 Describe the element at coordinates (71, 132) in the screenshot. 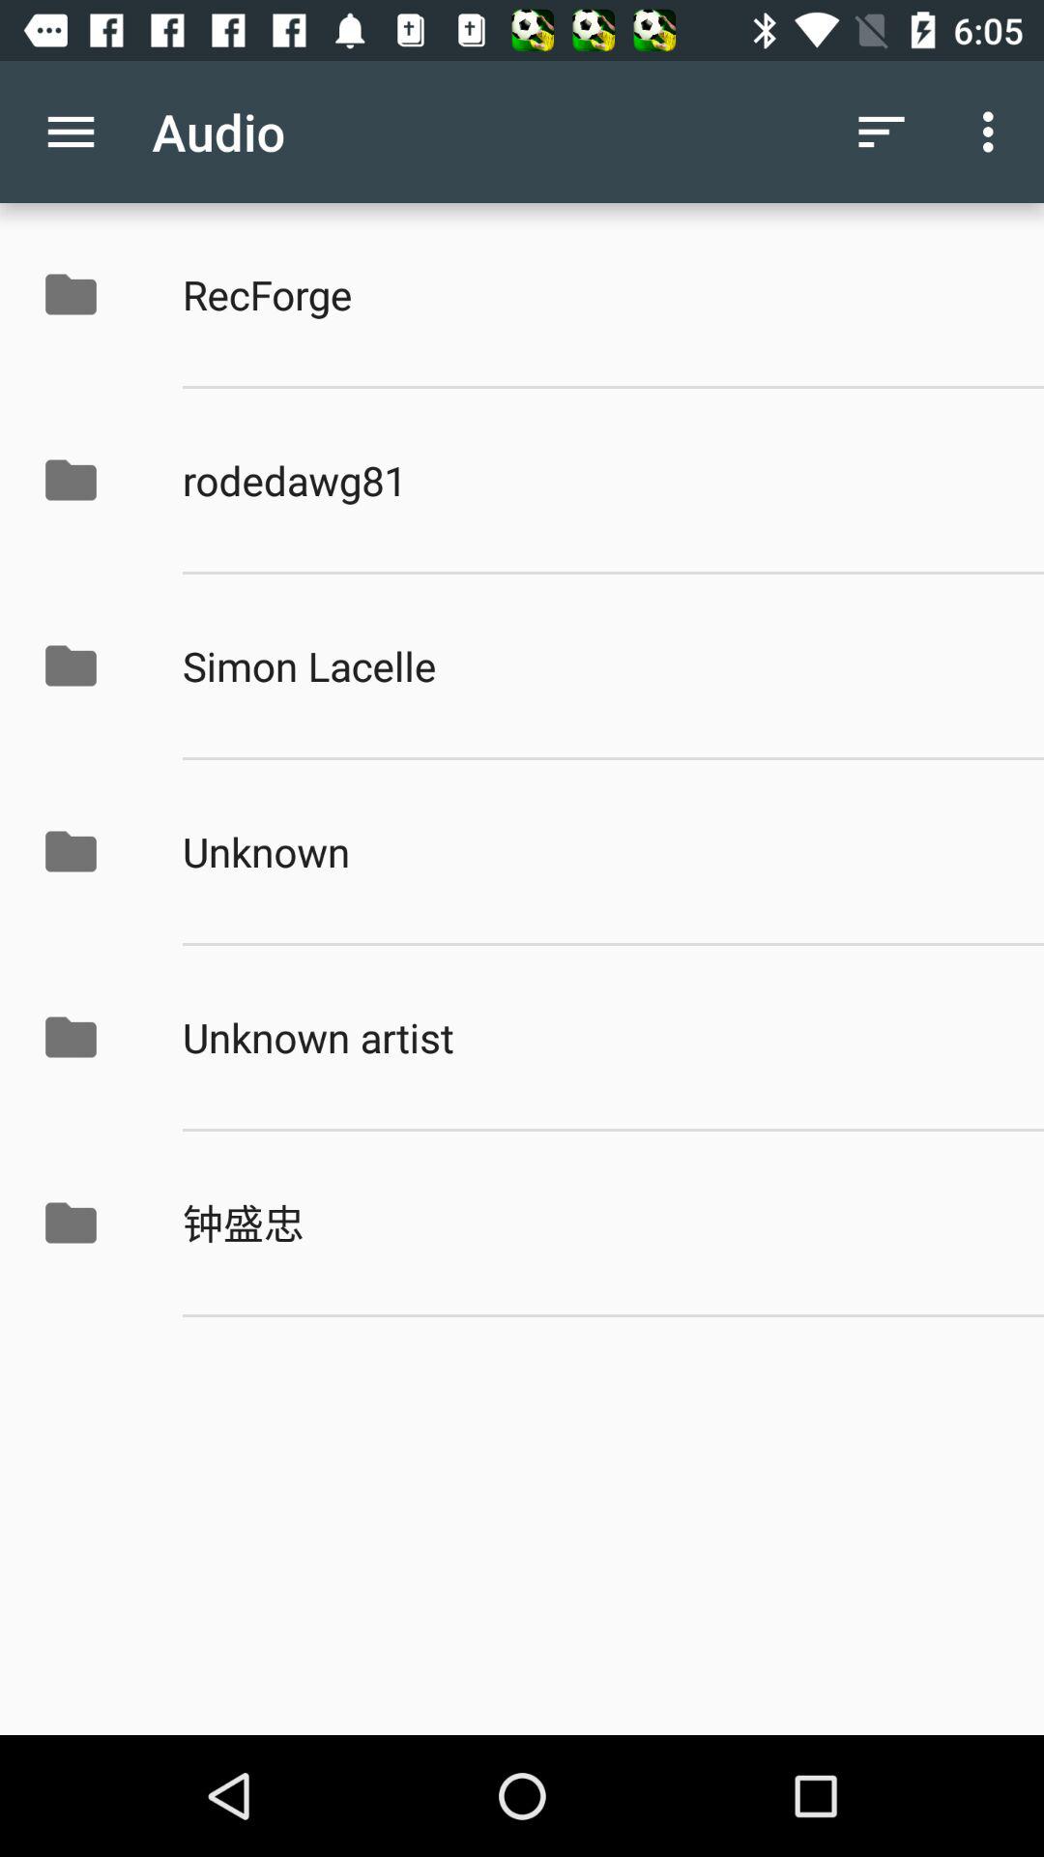

I see `launch item next to the audio icon` at that location.